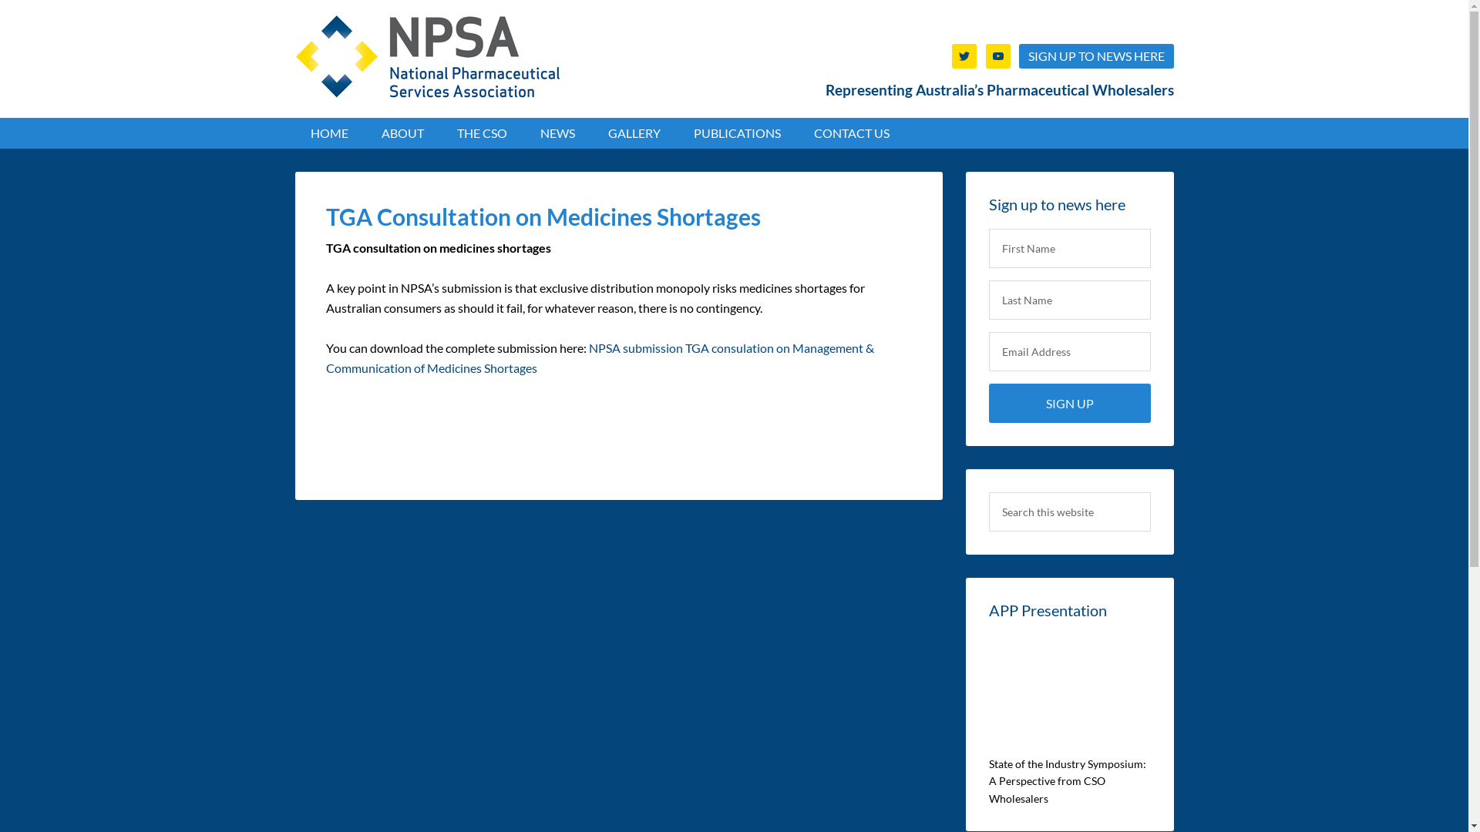  What do you see at coordinates (1096, 56) in the screenshot?
I see `SIGN UP TO NEWS HERE` at bounding box center [1096, 56].